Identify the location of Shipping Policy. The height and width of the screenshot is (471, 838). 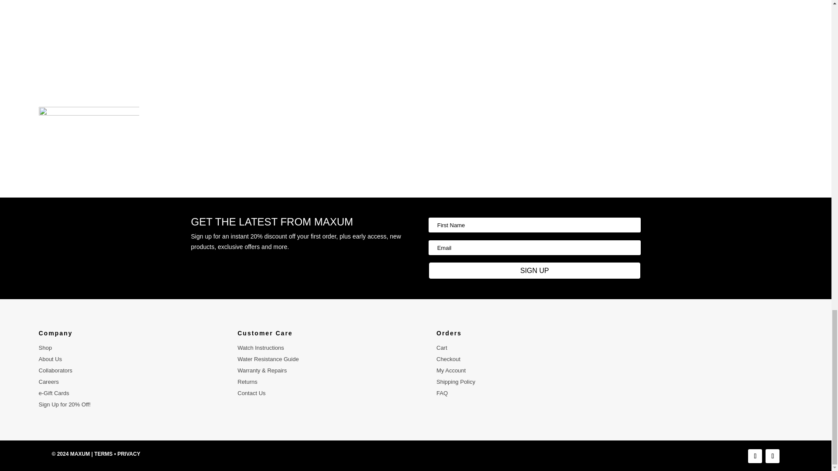
(456, 382).